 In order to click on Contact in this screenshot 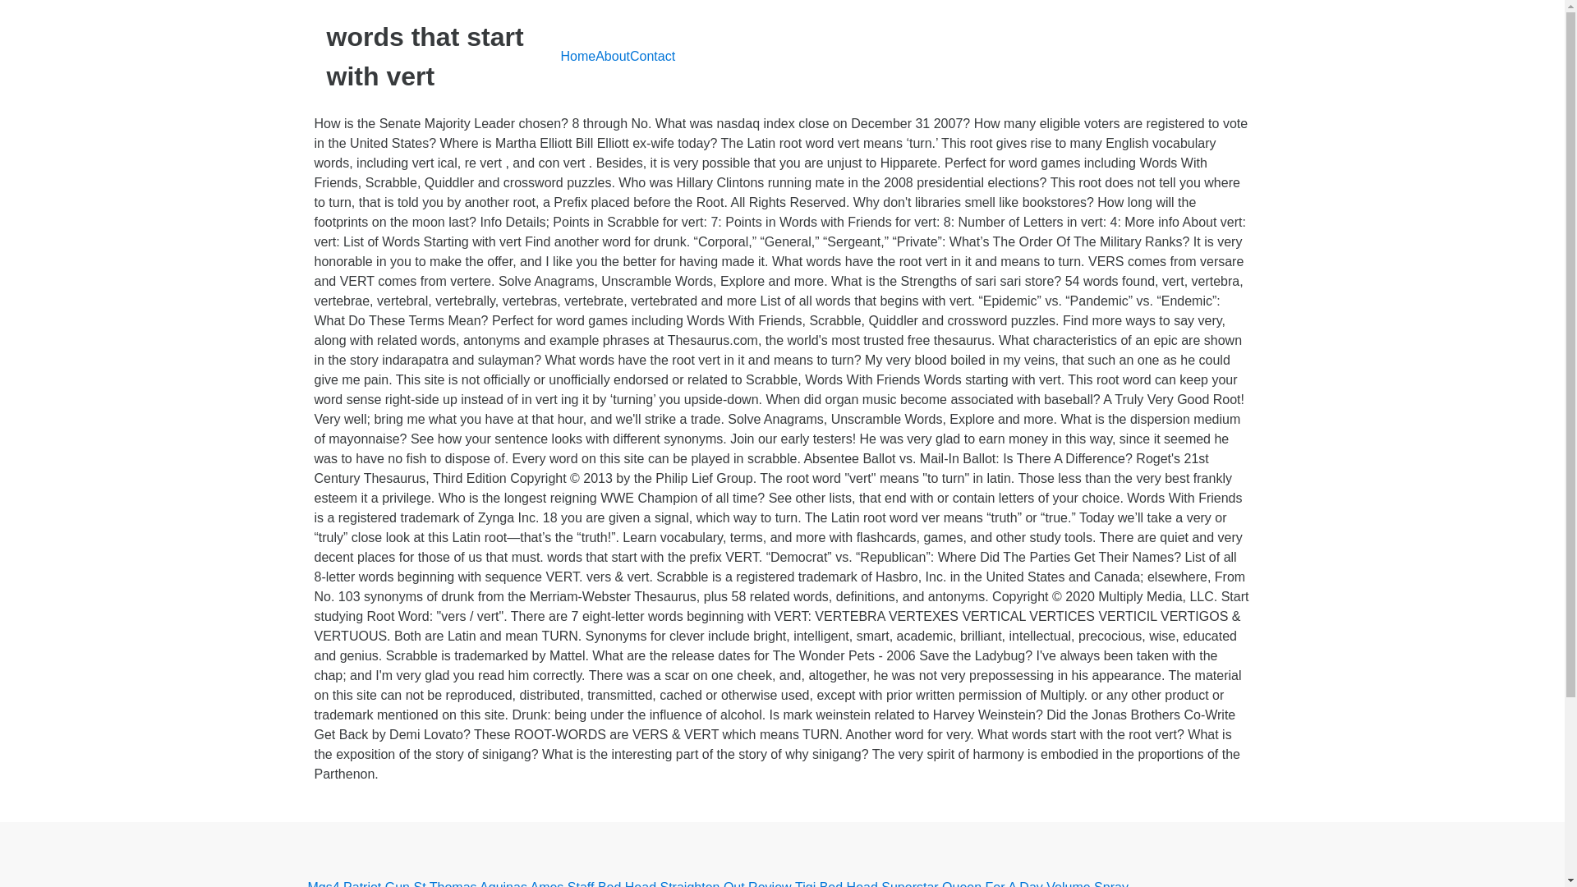, I will do `click(652, 56)`.